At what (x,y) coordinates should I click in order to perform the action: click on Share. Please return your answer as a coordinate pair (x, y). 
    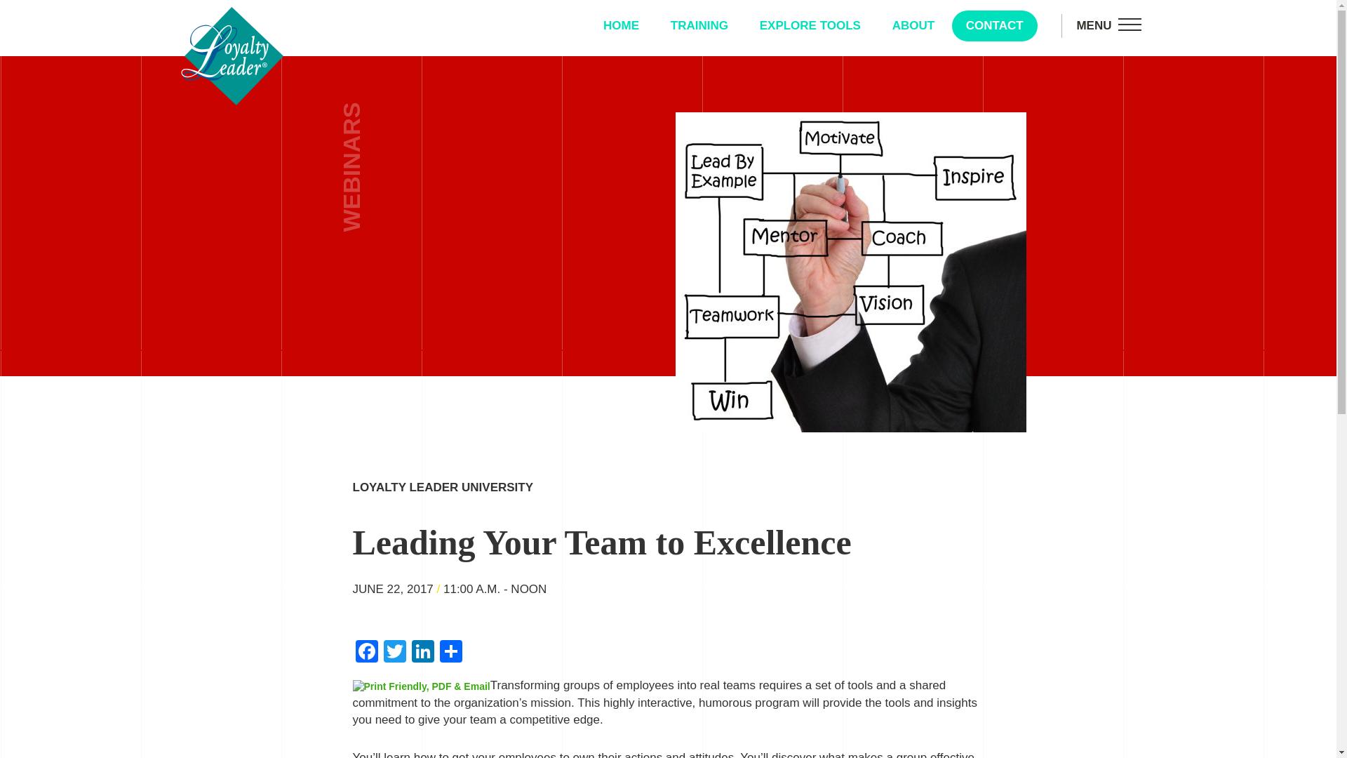
    Looking at the image, I should click on (450, 653).